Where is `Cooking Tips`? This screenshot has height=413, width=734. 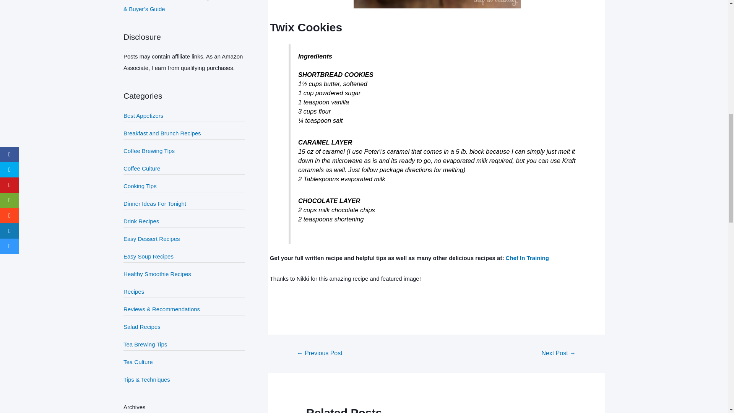
Cooking Tips is located at coordinates (140, 186).